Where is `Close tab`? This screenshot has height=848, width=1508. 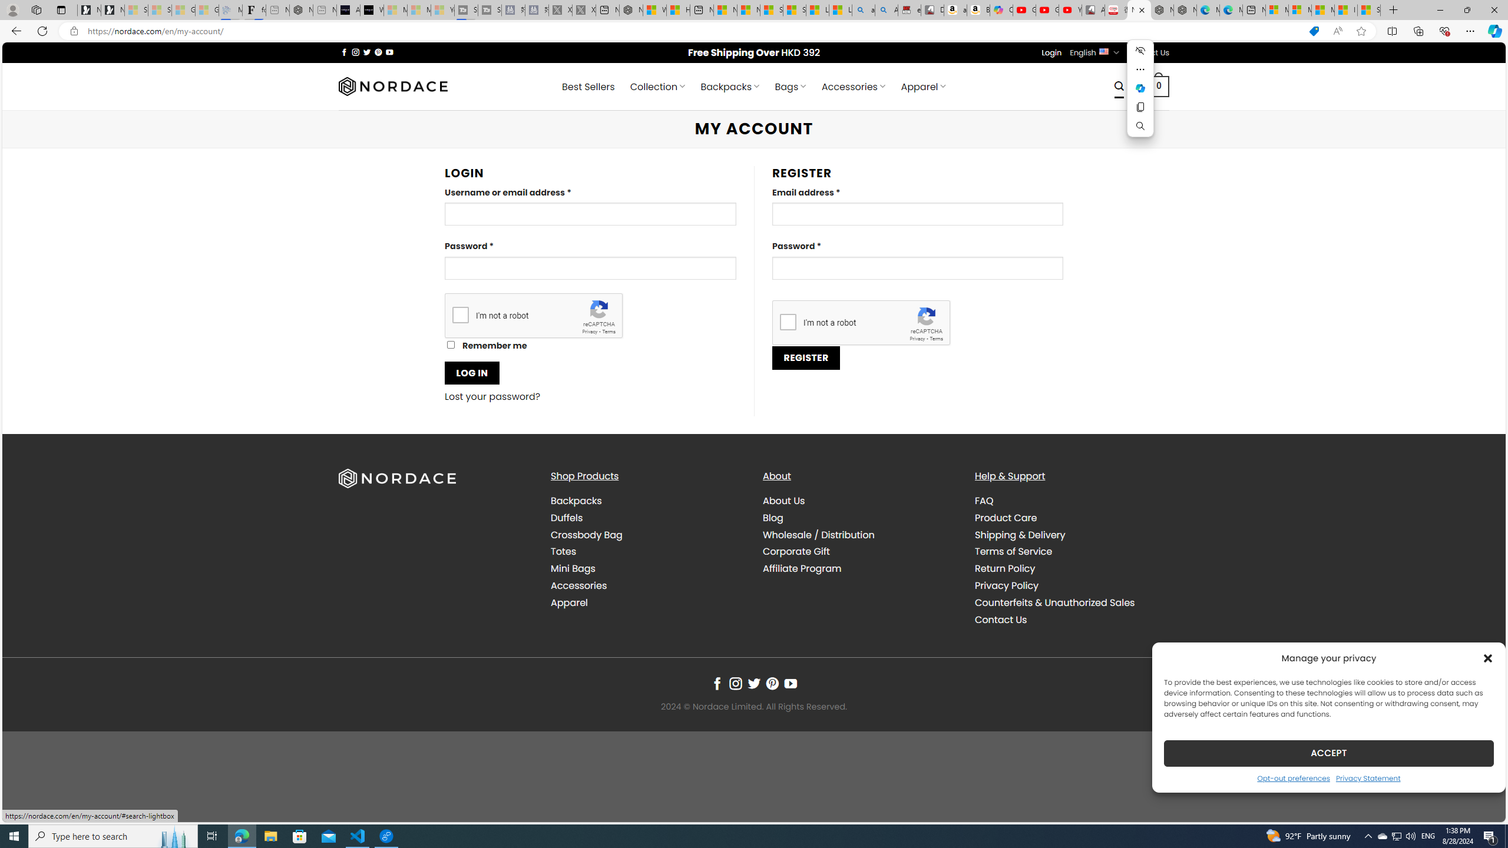 Close tab is located at coordinates (1142, 9).